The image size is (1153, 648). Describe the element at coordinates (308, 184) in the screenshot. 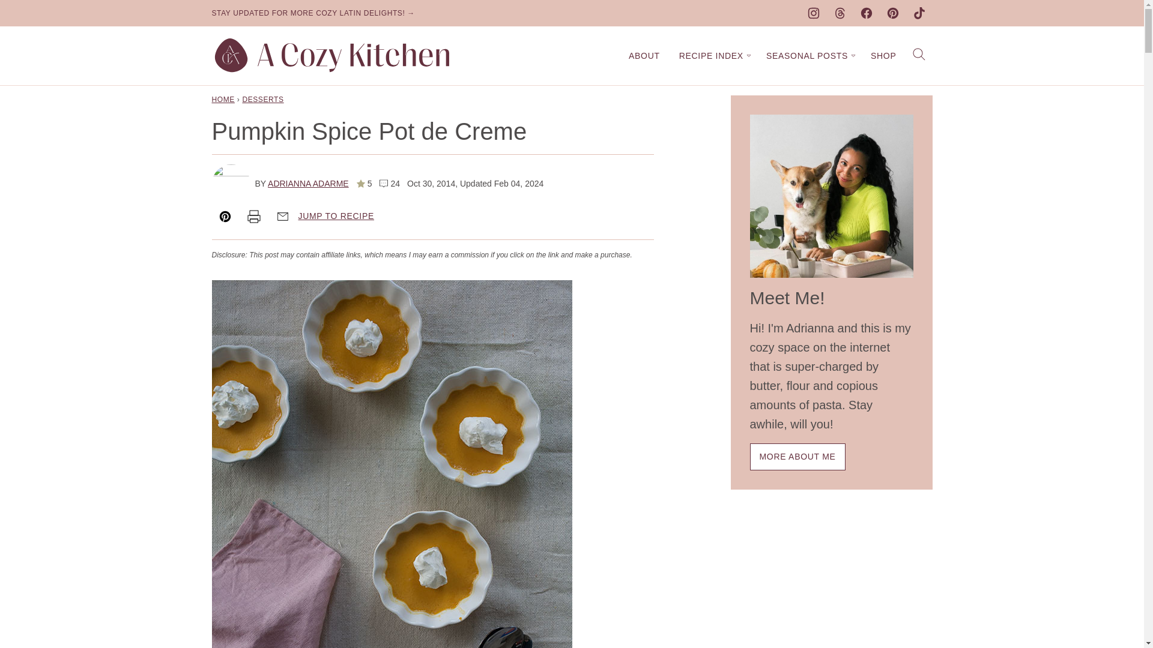

I see `ADRIANNA ADARME` at that location.